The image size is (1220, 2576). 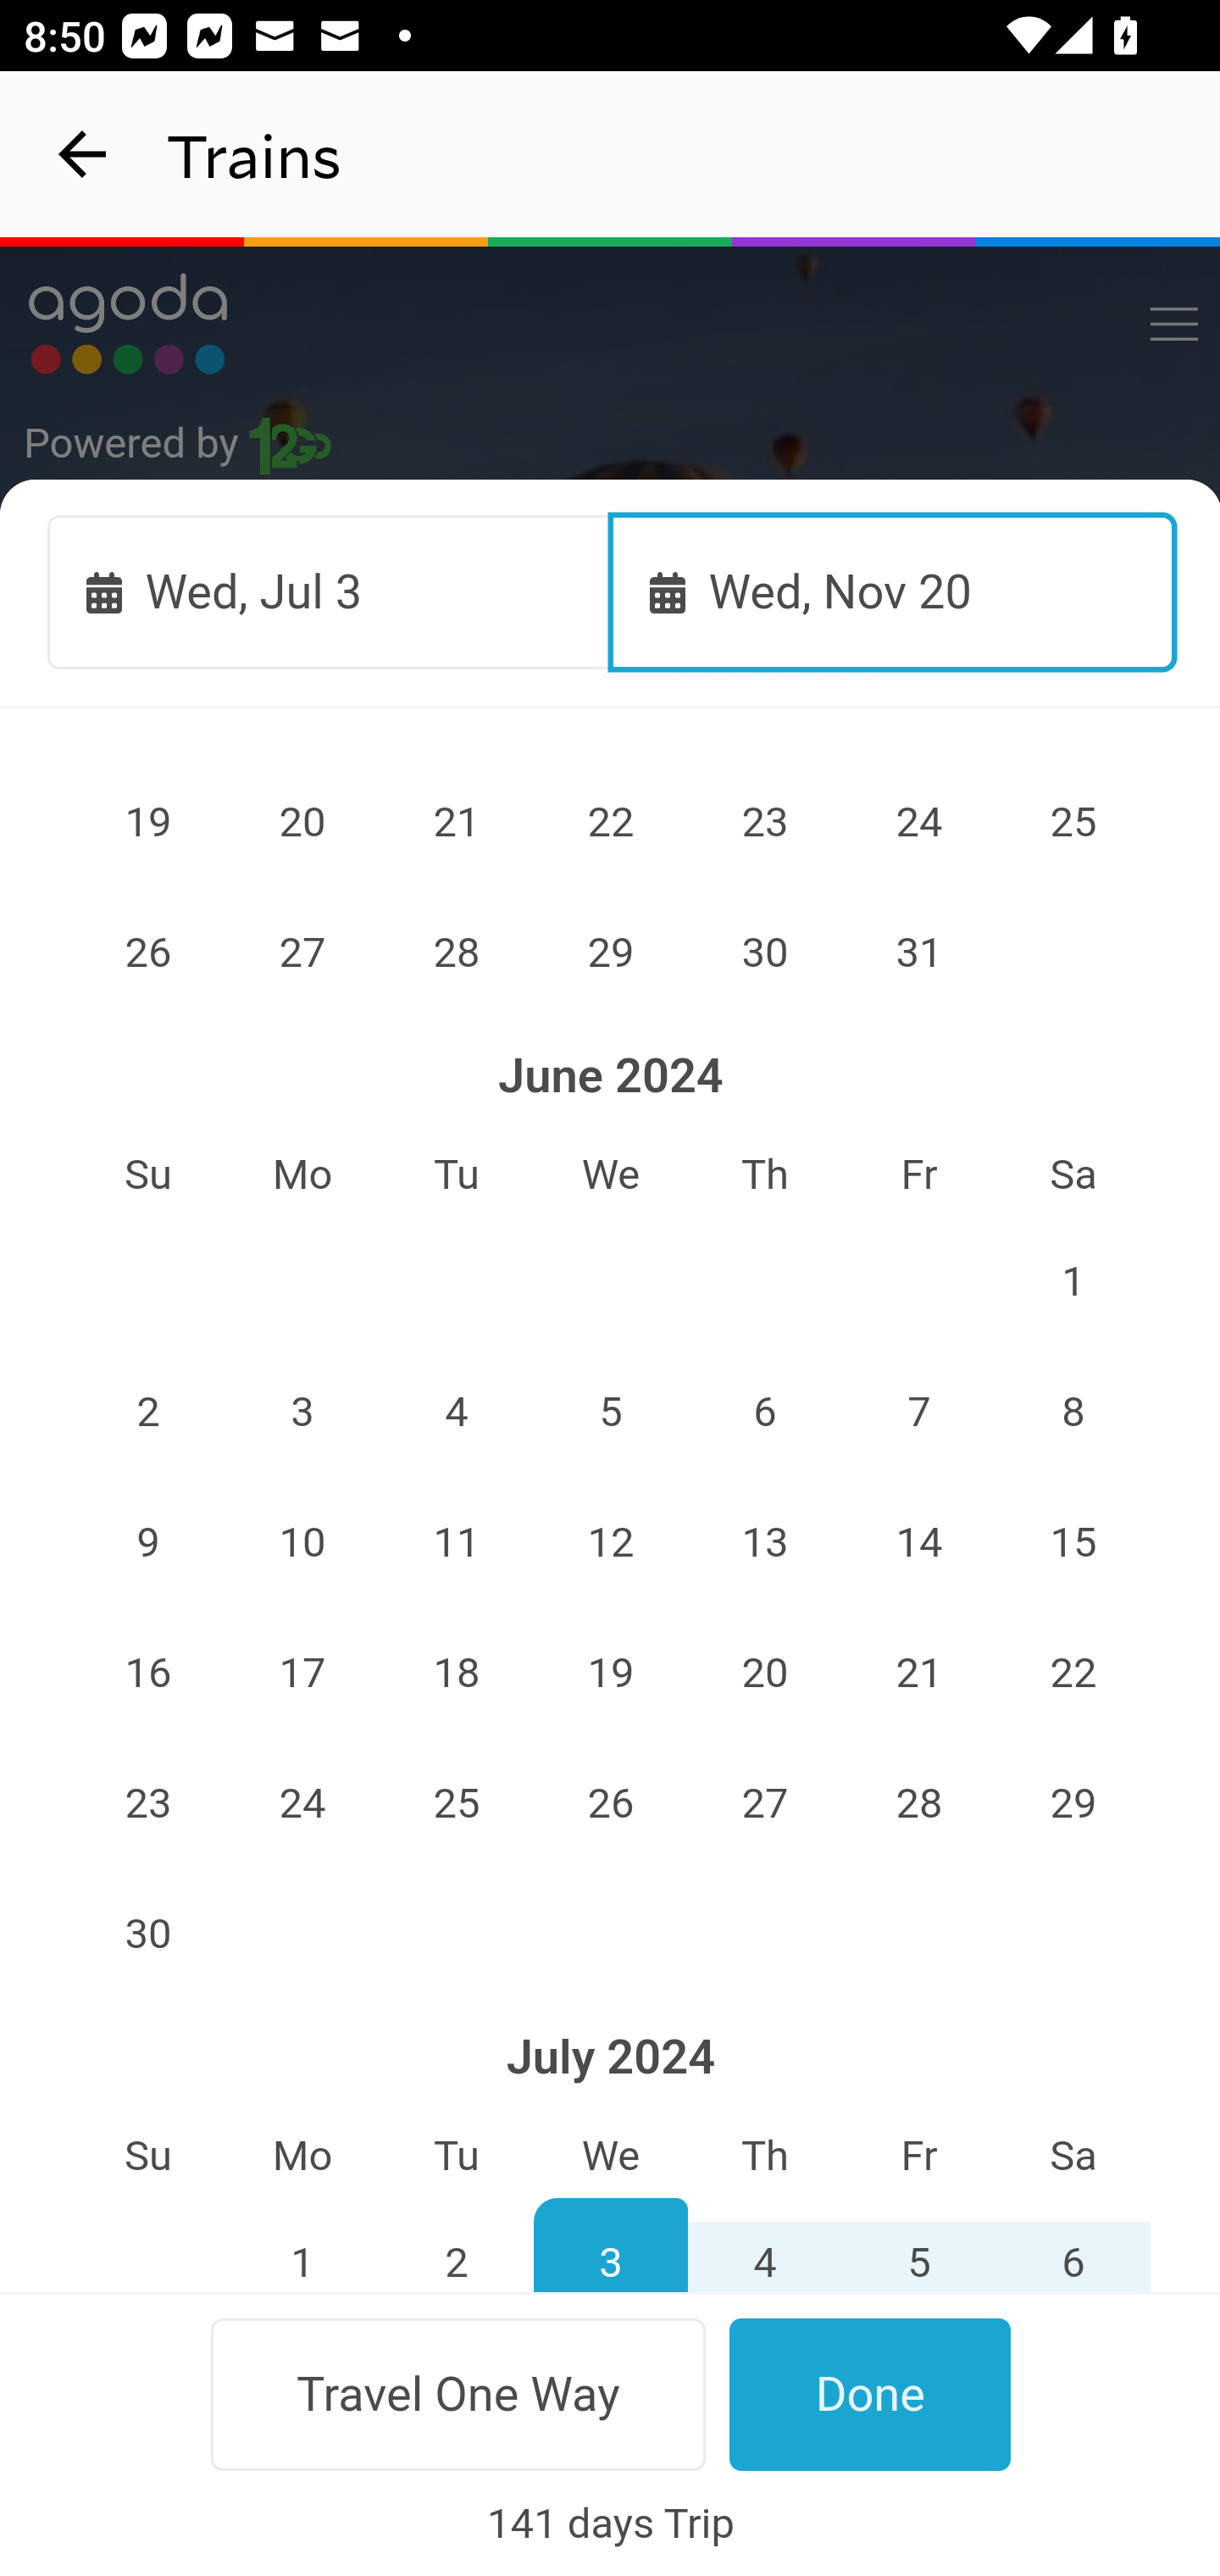 I want to click on 10, so click(x=302, y=1541).